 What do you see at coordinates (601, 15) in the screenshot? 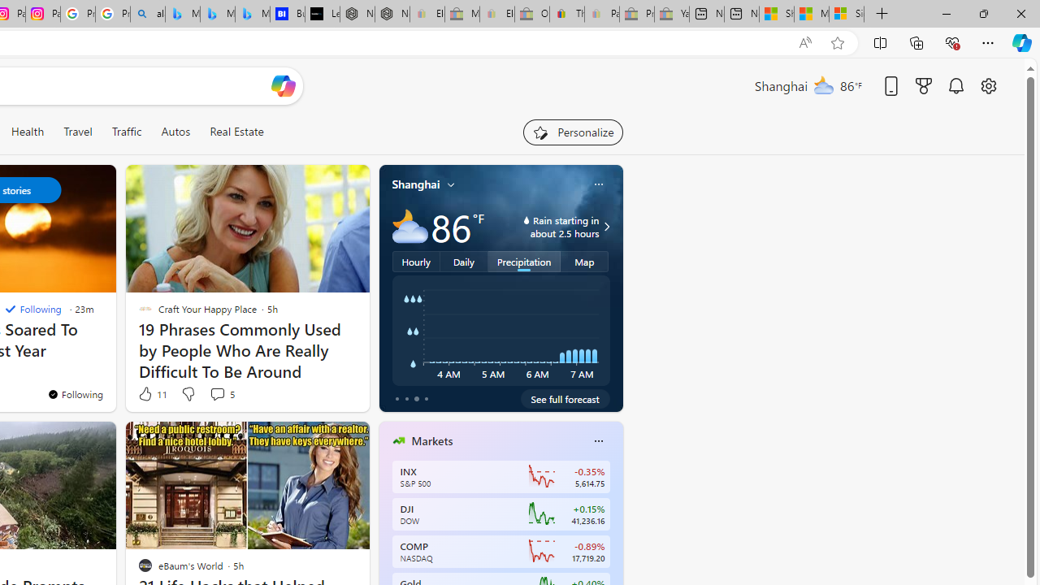
I see `Payments Terms of Use | eBay.com - Sleeping` at bounding box center [601, 15].